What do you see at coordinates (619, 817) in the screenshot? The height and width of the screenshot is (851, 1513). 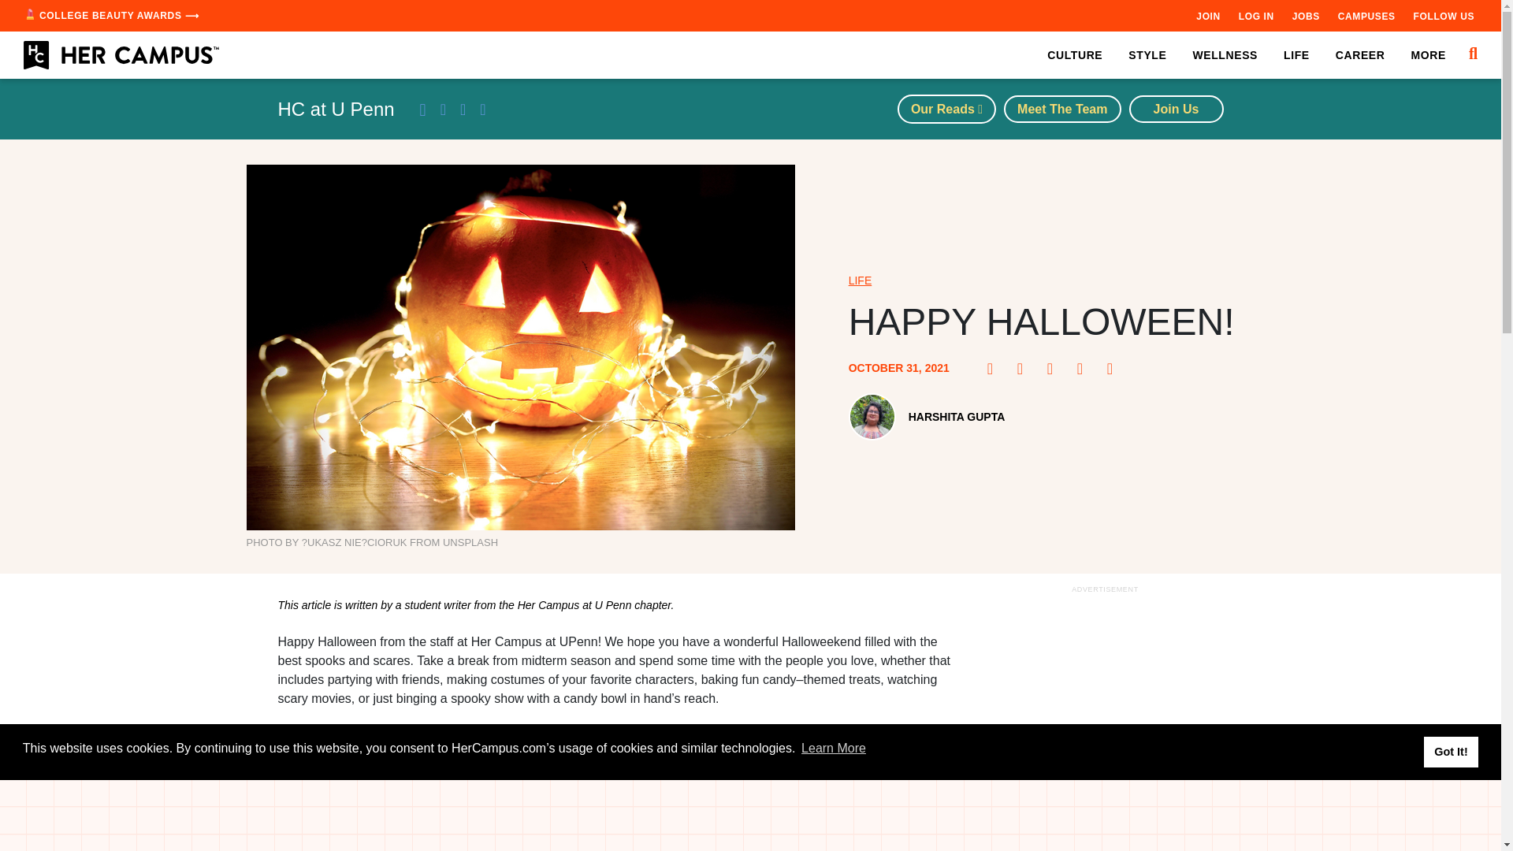 I see `Happy Halloween! 3` at bounding box center [619, 817].